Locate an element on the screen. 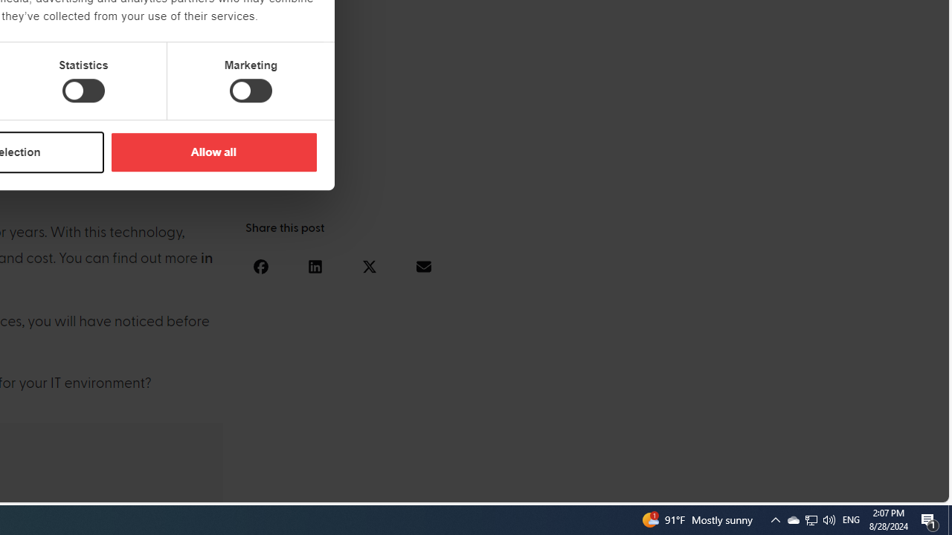 This screenshot has height=535, width=952. Language switcher : Dutch is located at coordinates (718, 488).